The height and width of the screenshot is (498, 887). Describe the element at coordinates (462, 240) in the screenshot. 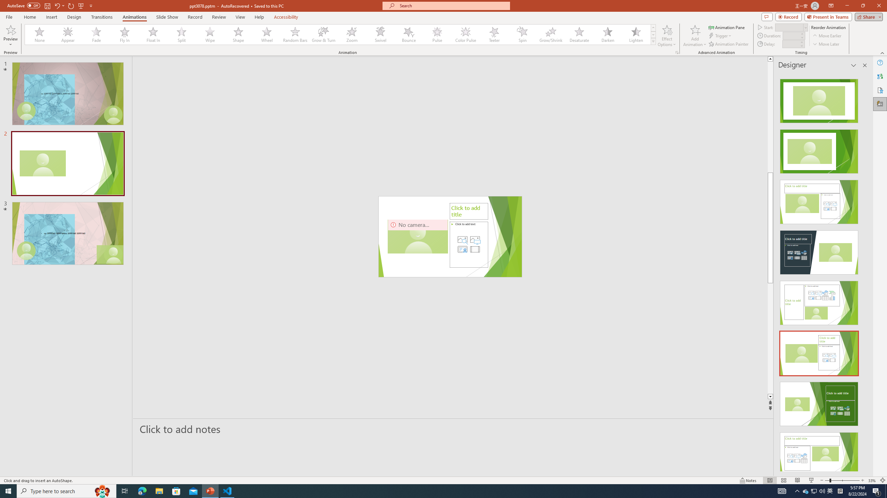

I see `Stock Images` at that location.